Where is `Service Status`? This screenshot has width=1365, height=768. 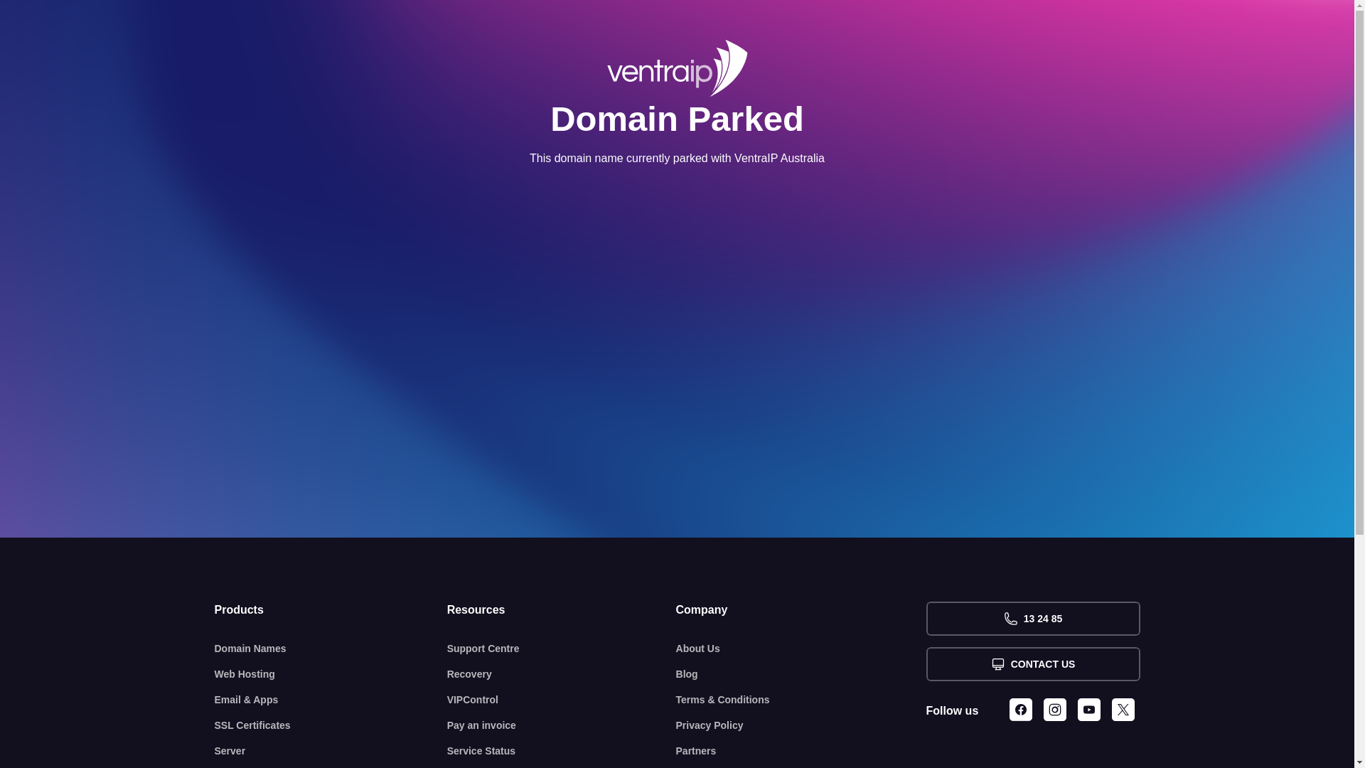 Service Status is located at coordinates (562, 751).